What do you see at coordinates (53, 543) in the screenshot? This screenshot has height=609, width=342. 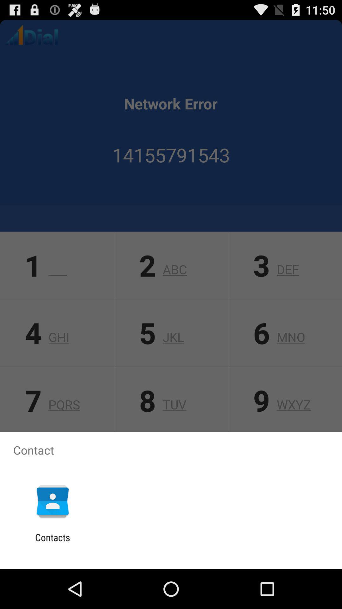 I see `click contacts` at bounding box center [53, 543].